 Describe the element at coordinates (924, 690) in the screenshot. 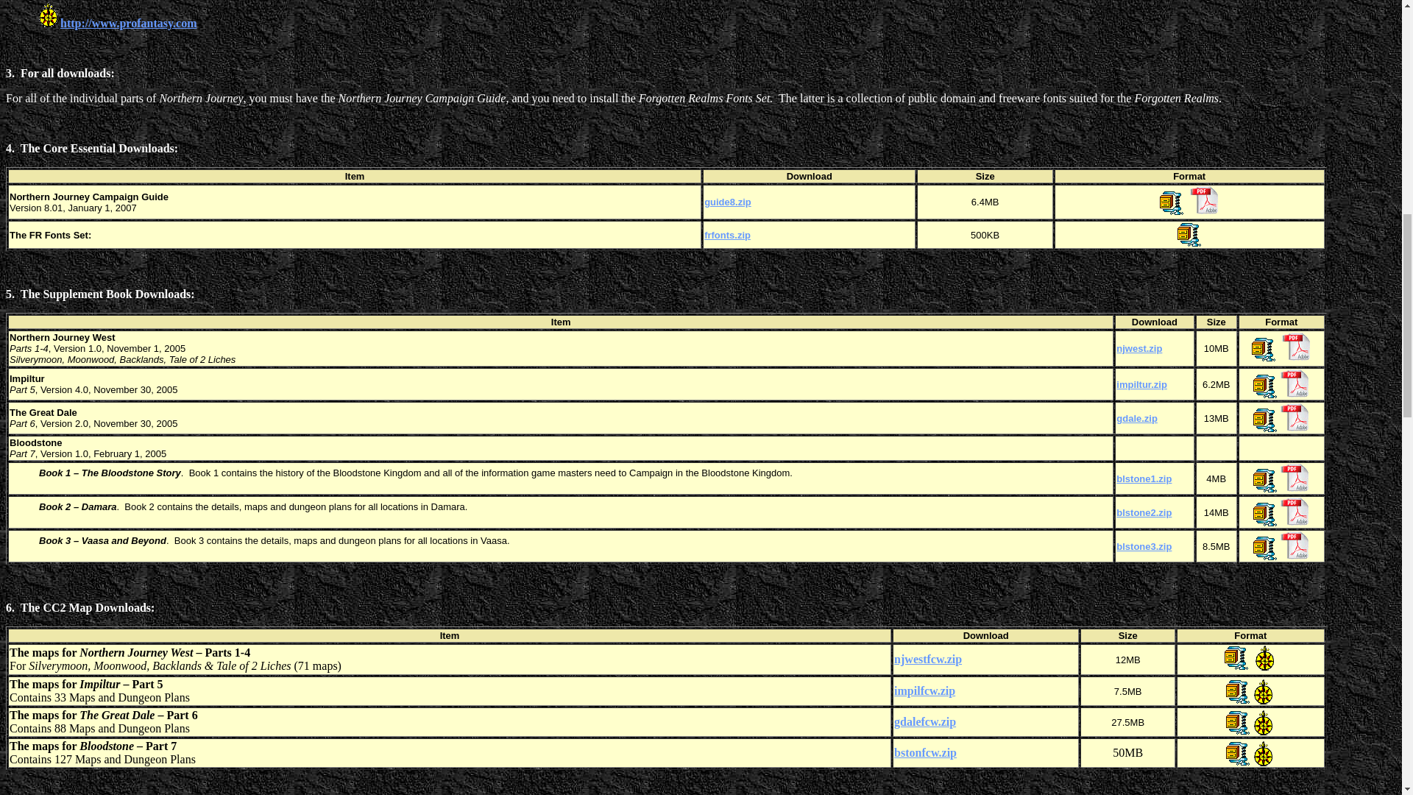

I see `impilfcw.zip` at that location.